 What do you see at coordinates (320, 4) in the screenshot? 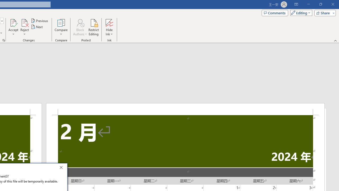
I see `Restore Down` at bounding box center [320, 4].